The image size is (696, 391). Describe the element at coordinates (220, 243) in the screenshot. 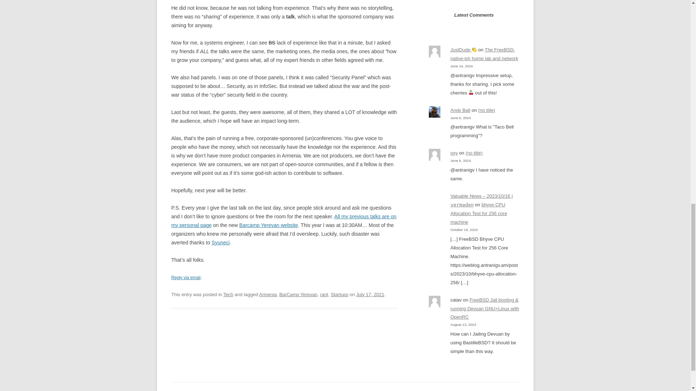

I see `Syuneci` at that location.